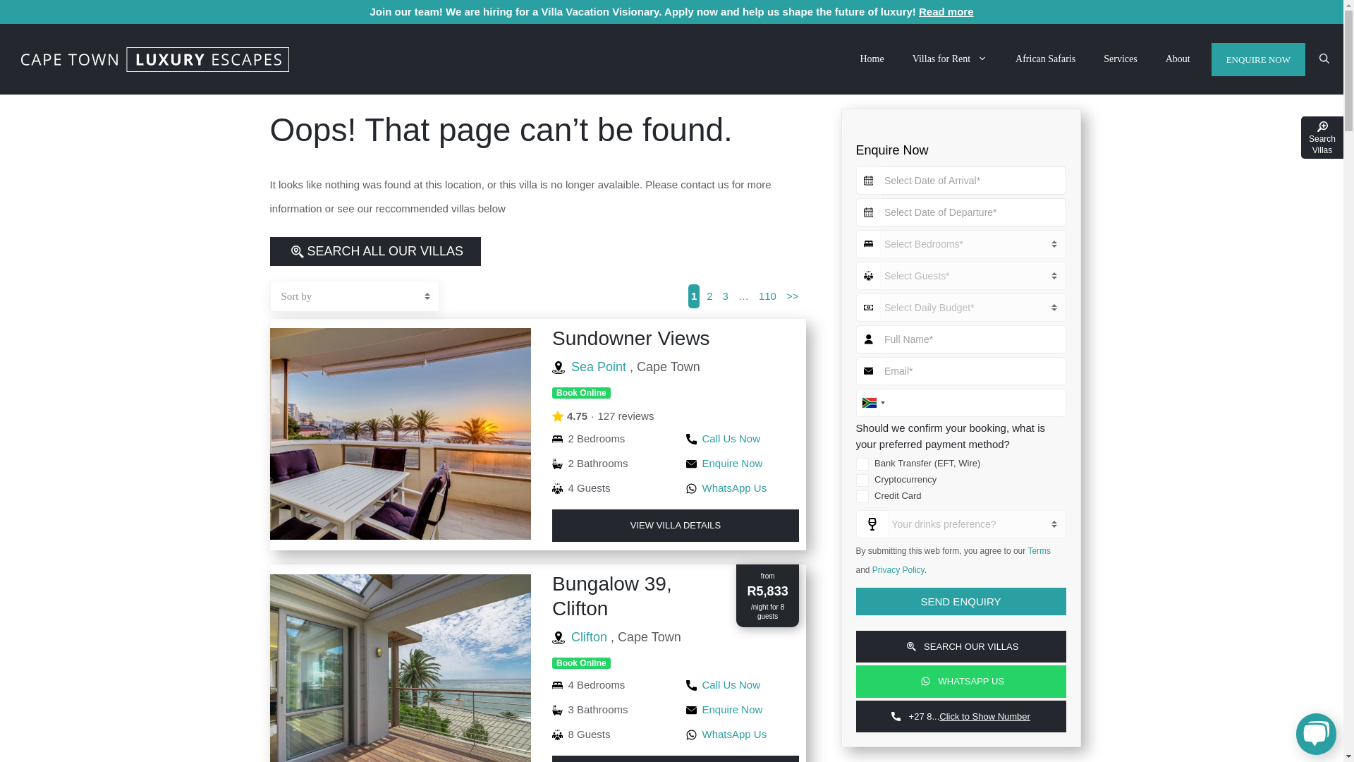  Describe the element at coordinates (1045, 59) in the screenshot. I see `African Safaris` at that location.